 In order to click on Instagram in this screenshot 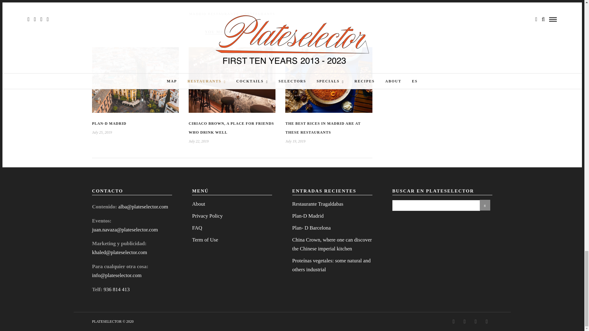, I will do `click(452, 321)`.